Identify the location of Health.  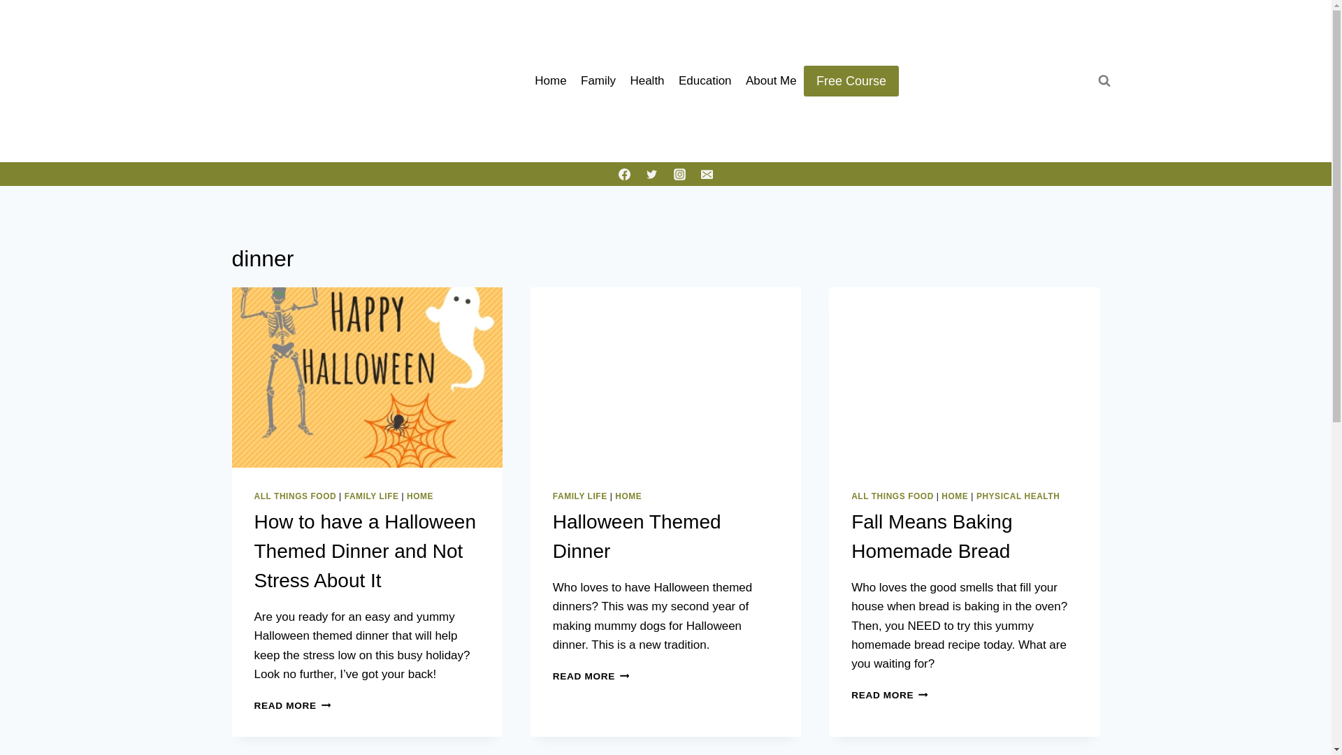
(931, 536).